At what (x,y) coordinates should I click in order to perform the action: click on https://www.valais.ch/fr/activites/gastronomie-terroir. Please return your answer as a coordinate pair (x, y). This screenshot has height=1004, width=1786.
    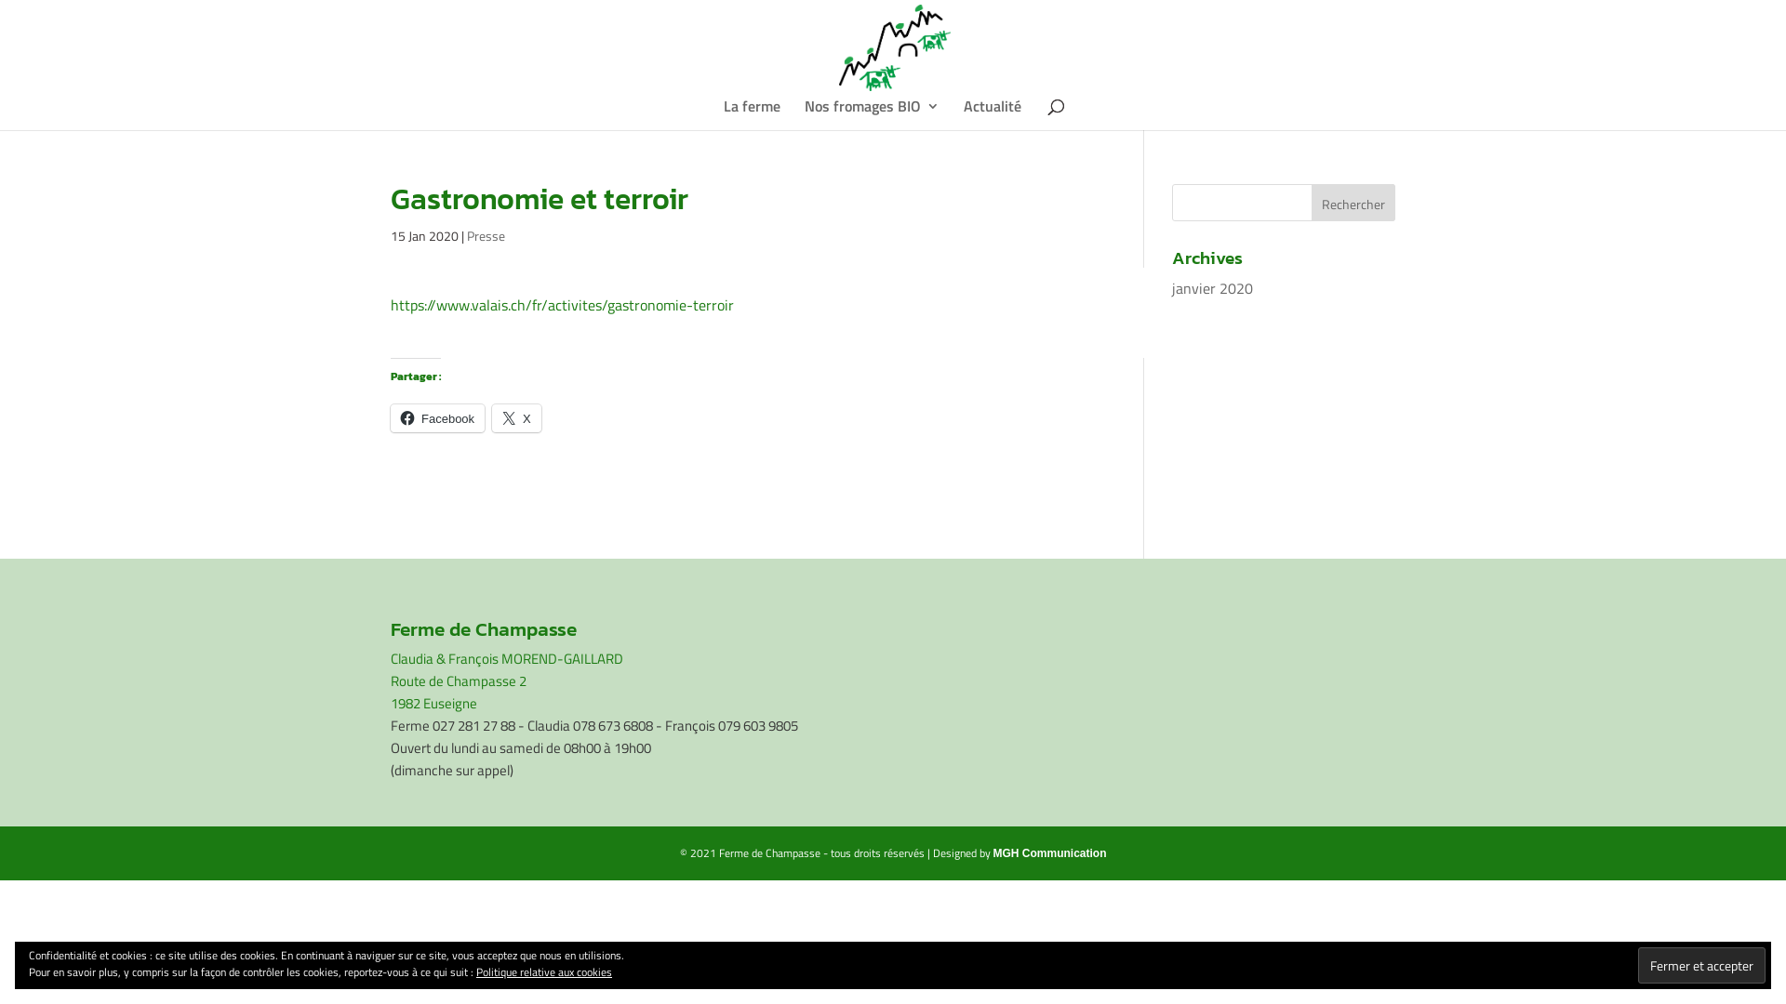
    Looking at the image, I should click on (562, 305).